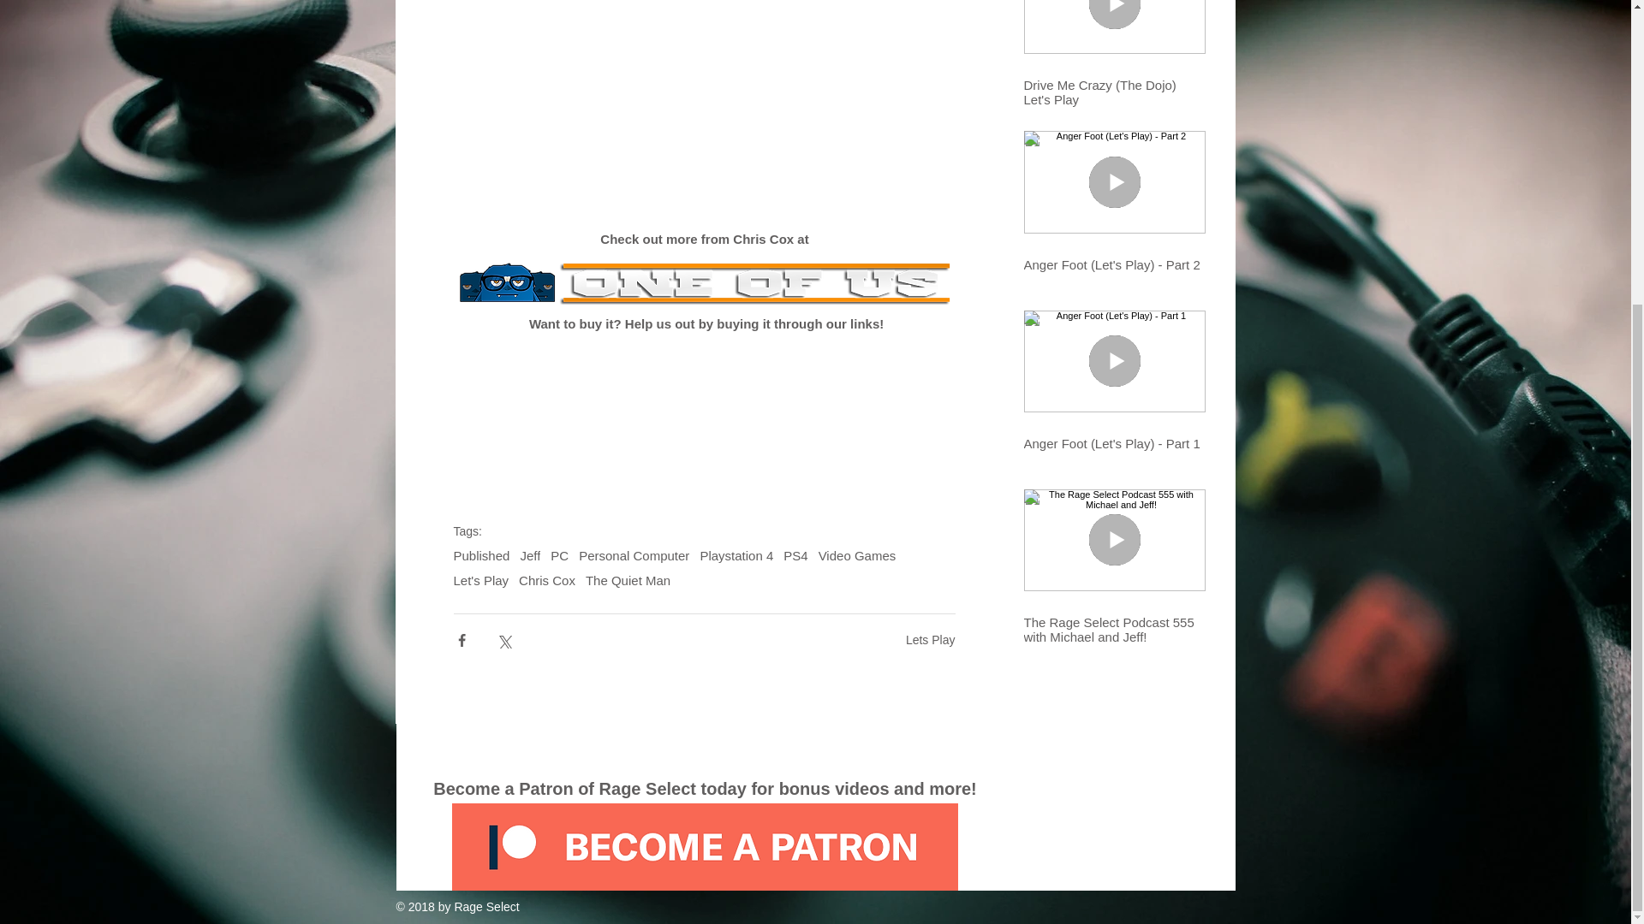 The image size is (1644, 924). What do you see at coordinates (481, 580) in the screenshot?
I see `Let's Play` at bounding box center [481, 580].